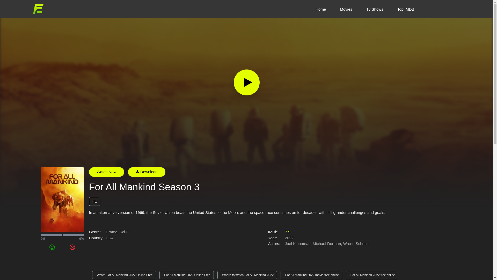 This screenshot has width=497, height=280. I want to click on Watch Now, so click(107, 172).